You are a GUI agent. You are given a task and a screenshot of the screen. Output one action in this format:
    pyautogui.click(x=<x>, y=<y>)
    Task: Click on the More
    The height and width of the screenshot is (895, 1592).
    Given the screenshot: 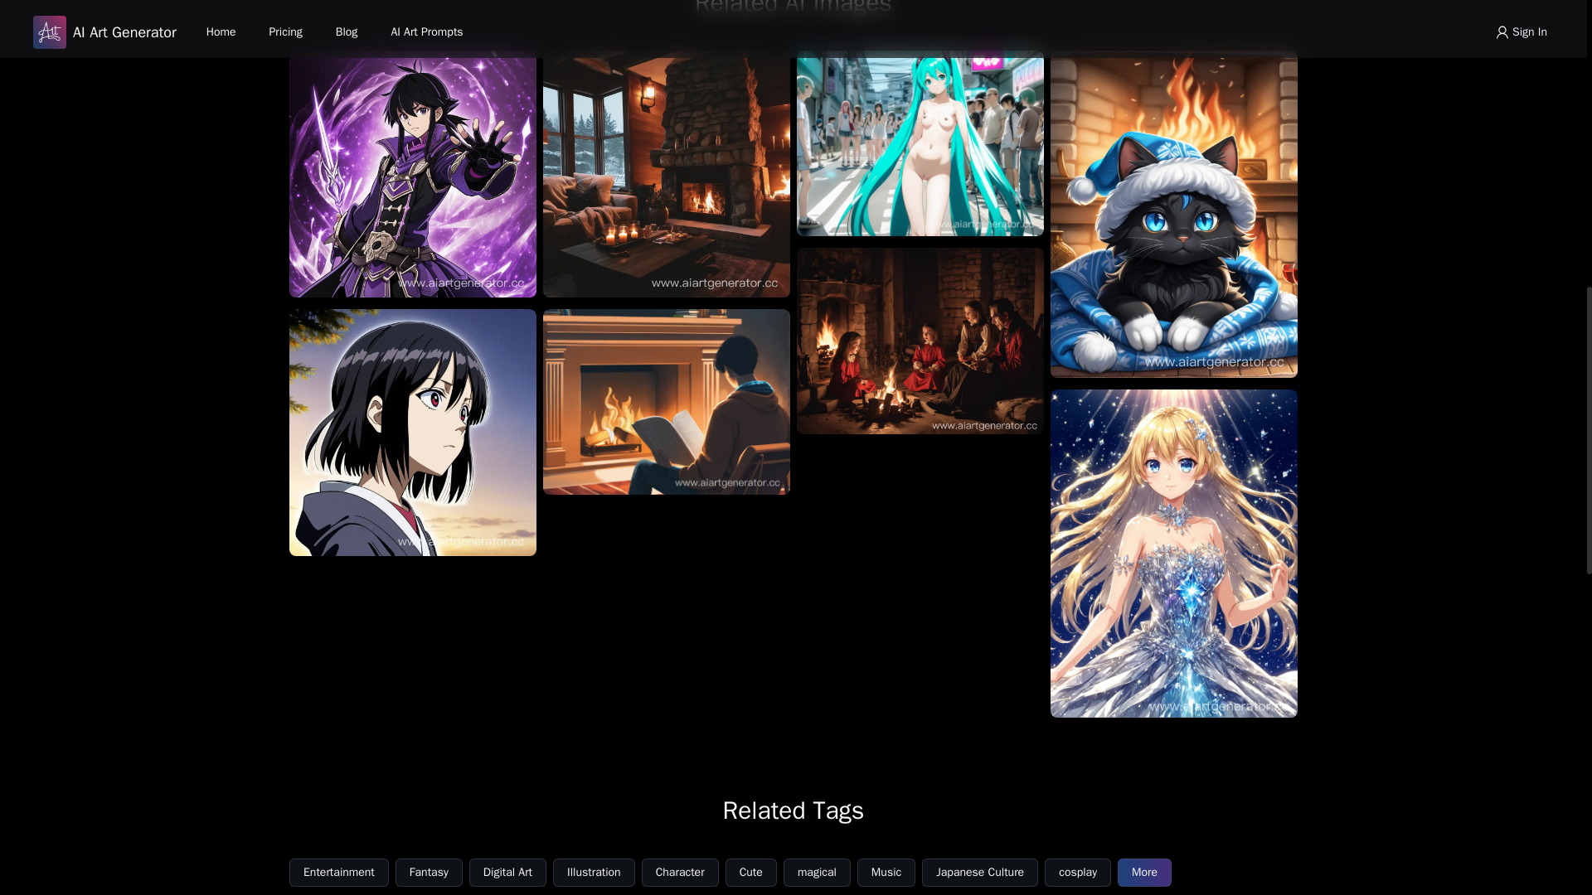 What is the action you would take?
    pyautogui.click(x=1144, y=872)
    